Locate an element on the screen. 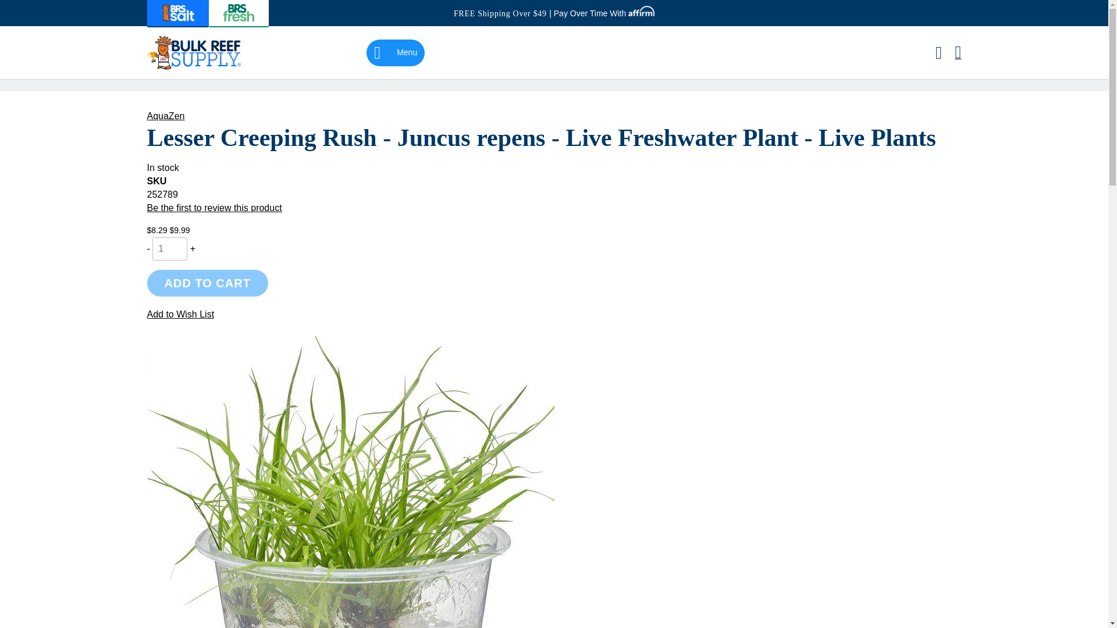 The width and height of the screenshot is (1117, 628). 1 is located at coordinates (170, 249).